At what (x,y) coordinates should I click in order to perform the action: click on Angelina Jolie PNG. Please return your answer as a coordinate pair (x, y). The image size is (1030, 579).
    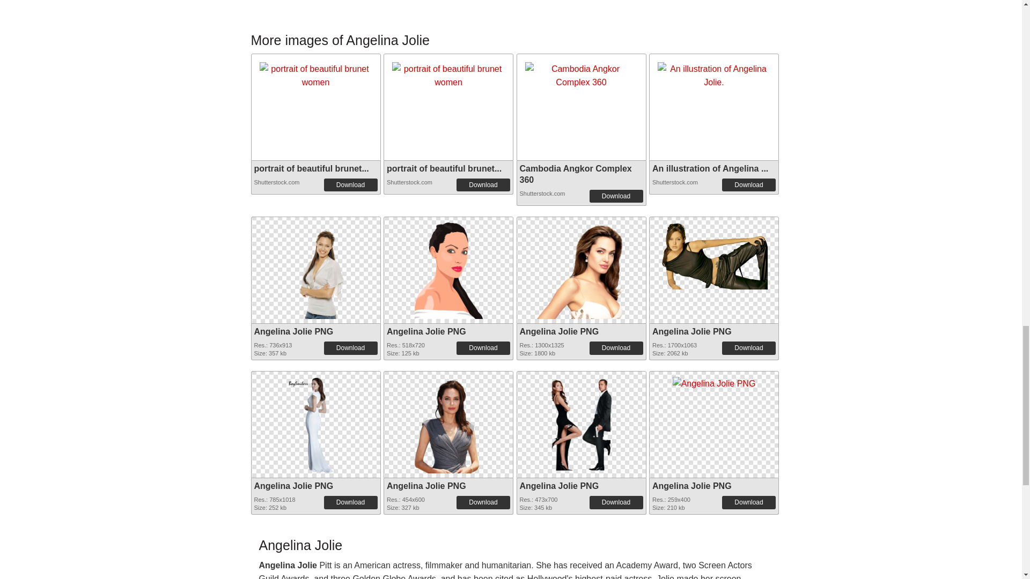
    Looking at the image, I should click on (426, 331).